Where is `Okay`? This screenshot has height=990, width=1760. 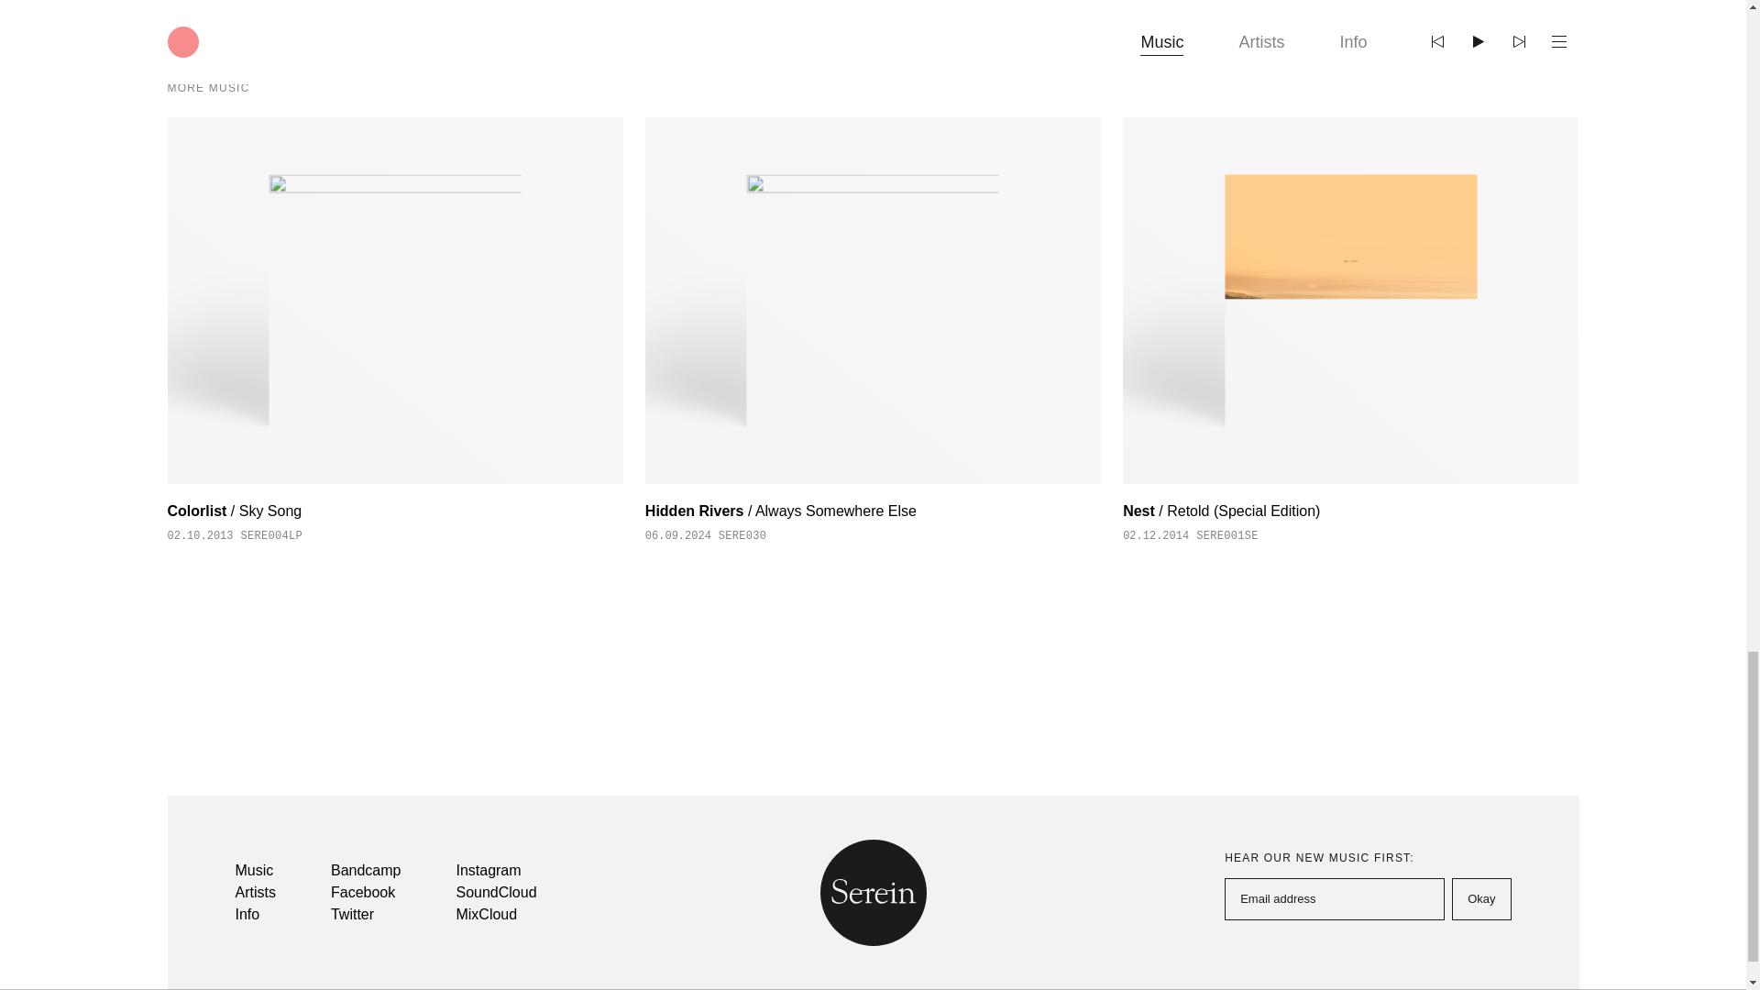 Okay is located at coordinates (1481, 898).